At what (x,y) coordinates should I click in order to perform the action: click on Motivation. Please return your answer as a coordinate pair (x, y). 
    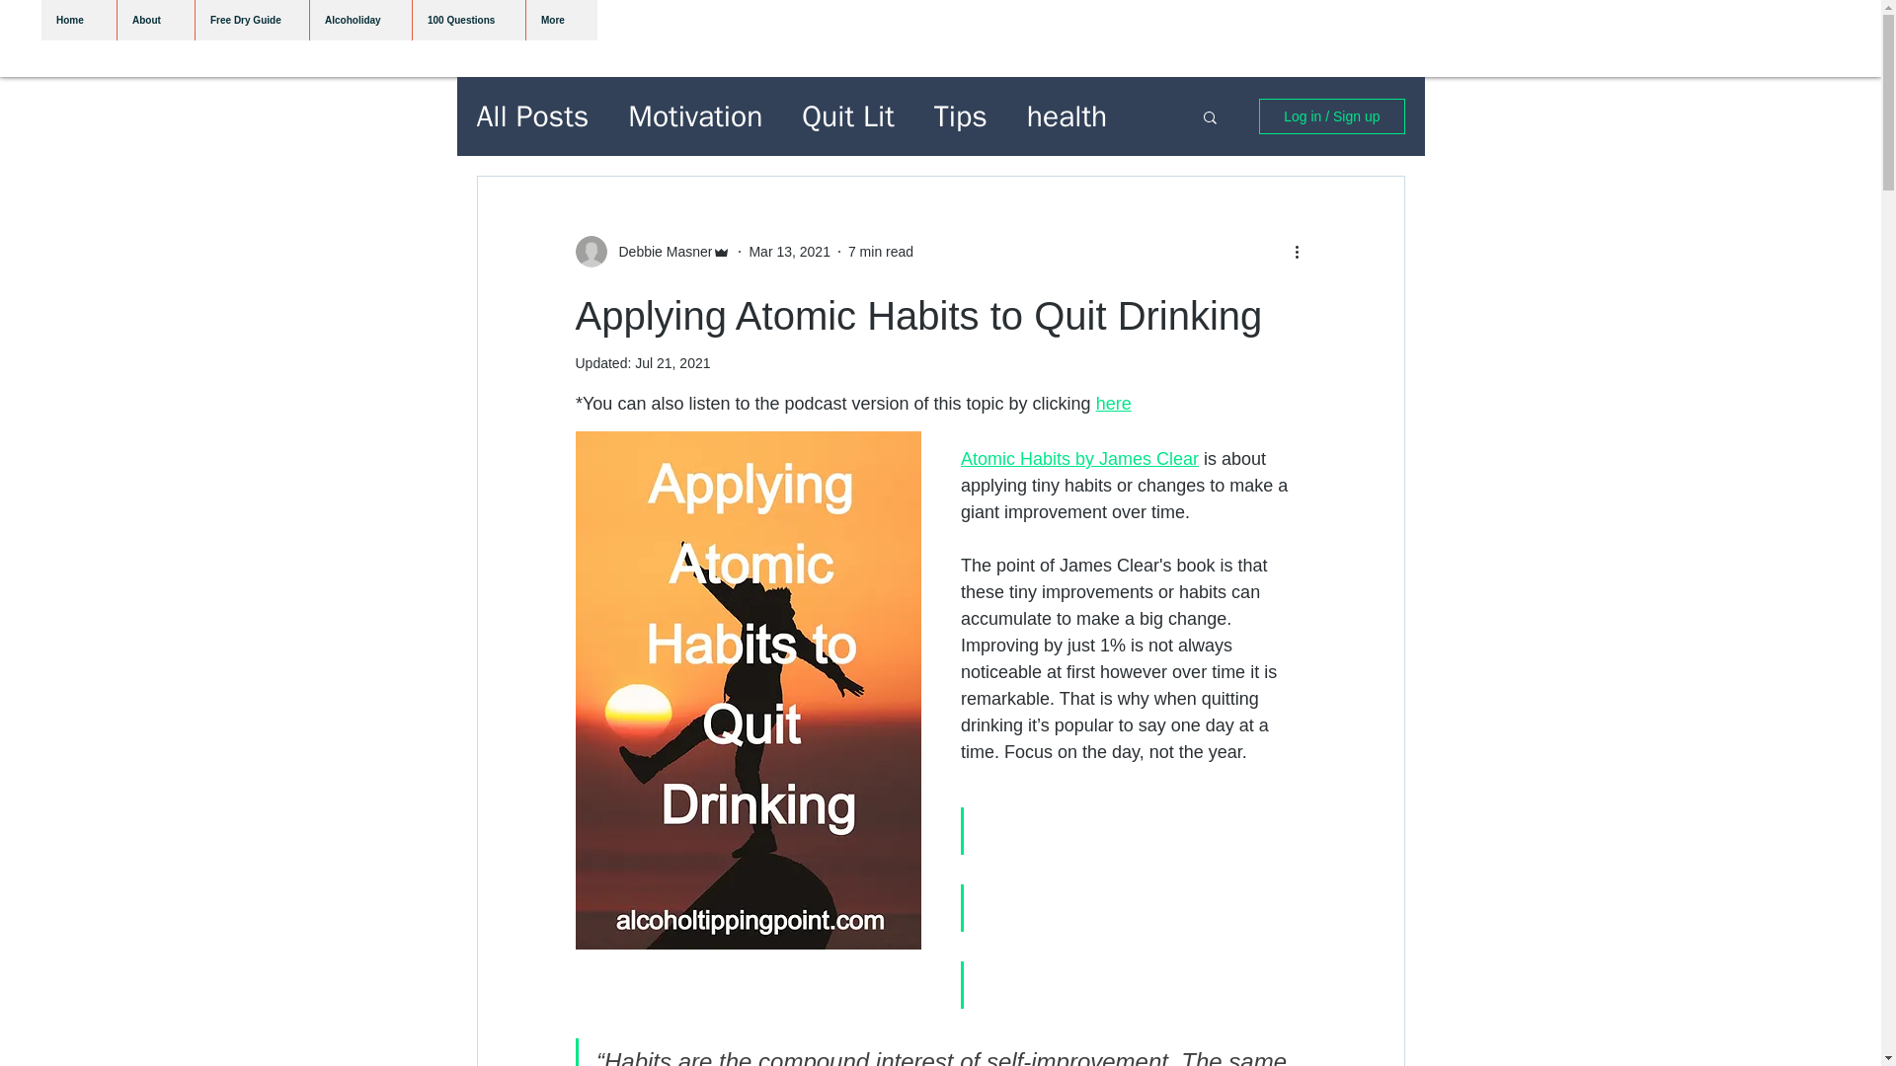
    Looking at the image, I should click on (694, 116).